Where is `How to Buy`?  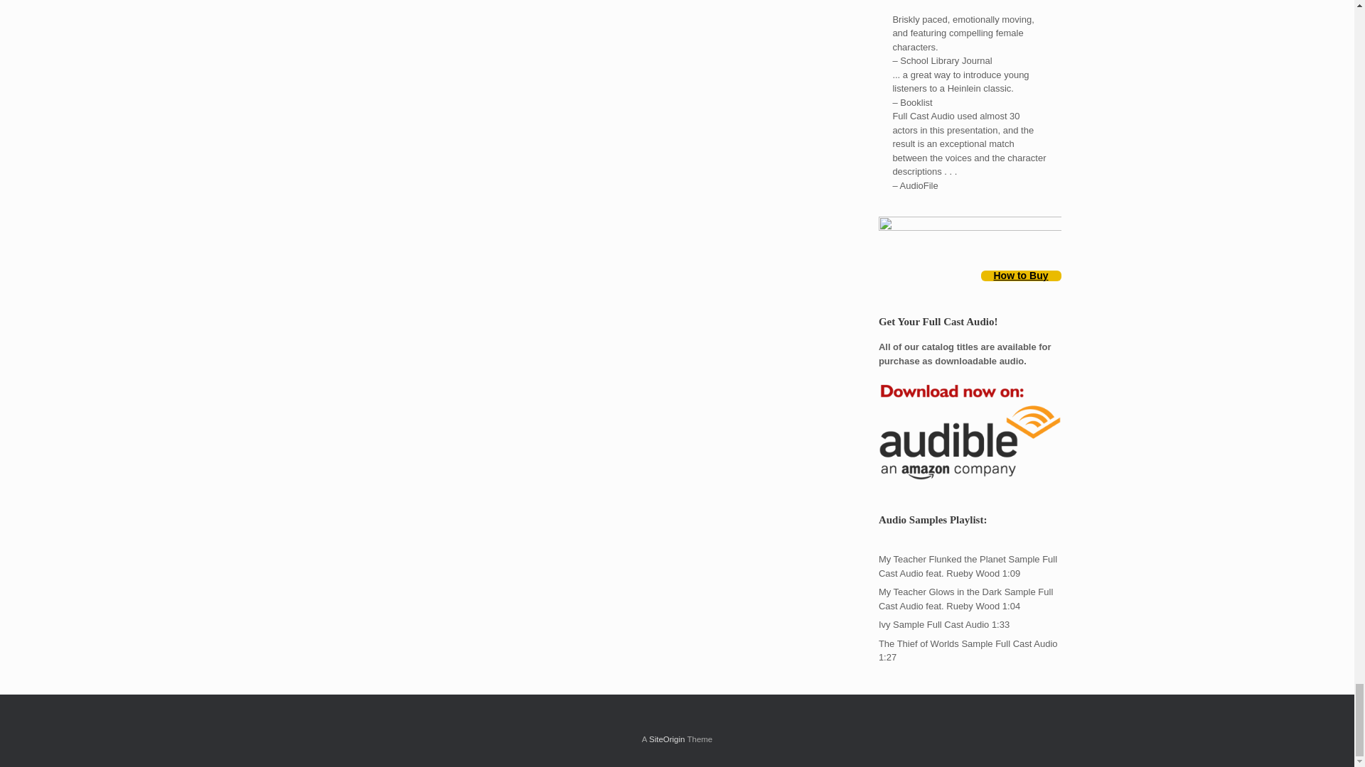
How to Buy is located at coordinates (1021, 276).